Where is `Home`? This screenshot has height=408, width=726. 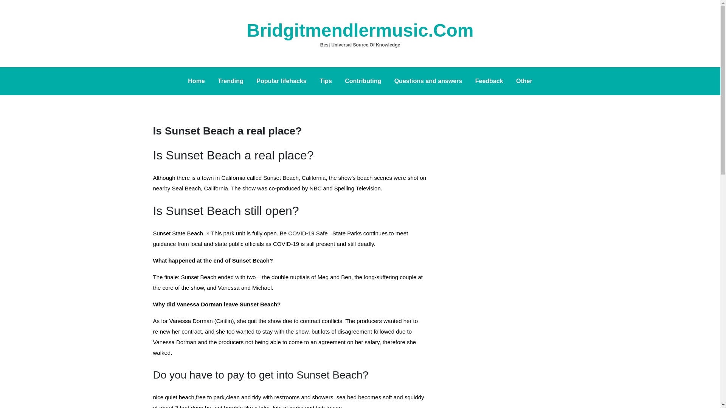
Home is located at coordinates (196, 81).